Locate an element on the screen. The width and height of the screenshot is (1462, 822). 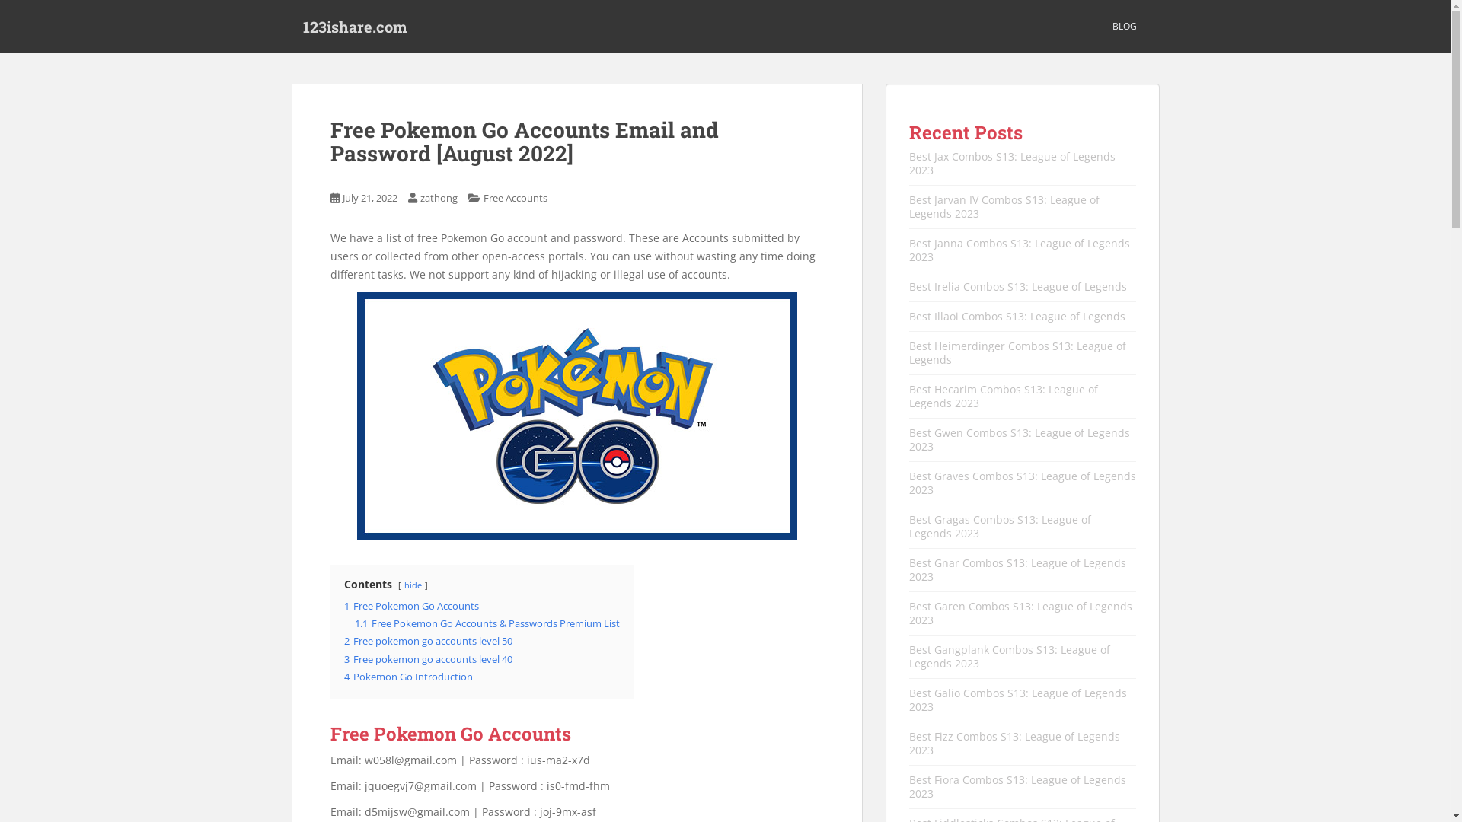
Best Graves Combos S13: League of Legends 2023 is located at coordinates (1023, 483).